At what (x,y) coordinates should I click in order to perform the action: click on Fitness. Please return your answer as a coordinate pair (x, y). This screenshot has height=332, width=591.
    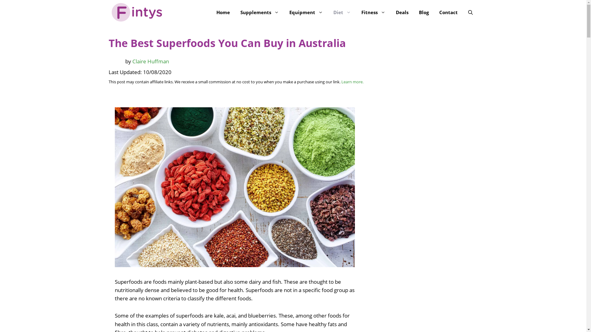
    Looking at the image, I should click on (373, 12).